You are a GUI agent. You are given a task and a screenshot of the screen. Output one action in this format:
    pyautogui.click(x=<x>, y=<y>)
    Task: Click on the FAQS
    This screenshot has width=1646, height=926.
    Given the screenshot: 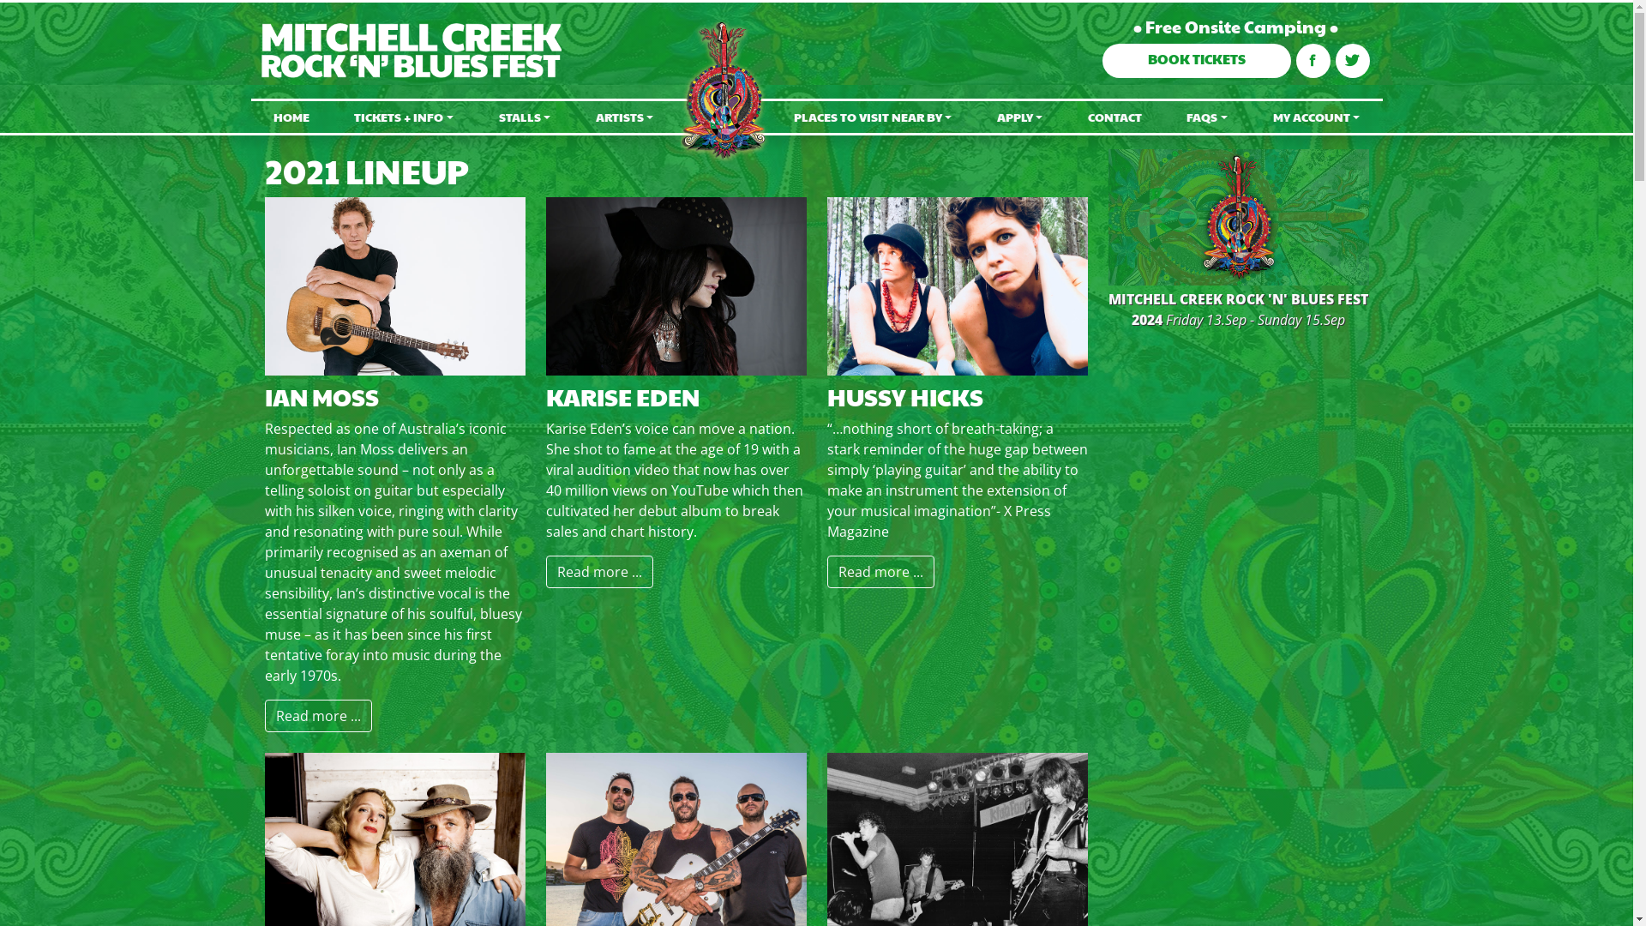 What is the action you would take?
    pyautogui.click(x=1207, y=117)
    